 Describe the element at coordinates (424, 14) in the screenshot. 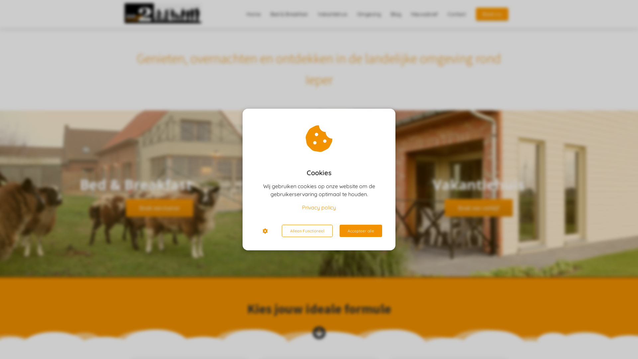

I see `Nieuwsbrief` at that location.